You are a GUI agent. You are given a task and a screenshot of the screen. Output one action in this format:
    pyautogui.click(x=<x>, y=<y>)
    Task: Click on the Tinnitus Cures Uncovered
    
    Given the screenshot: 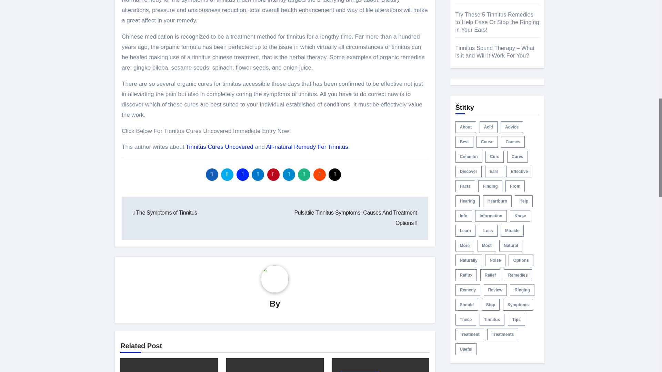 What is the action you would take?
    pyautogui.click(x=220, y=147)
    